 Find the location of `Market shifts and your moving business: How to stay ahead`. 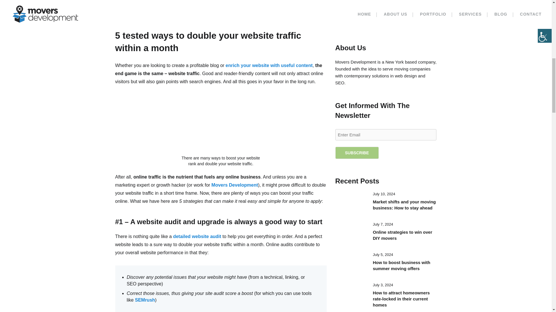

Market shifts and your moving business: How to stay ahead is located at coordinates (351, 203).